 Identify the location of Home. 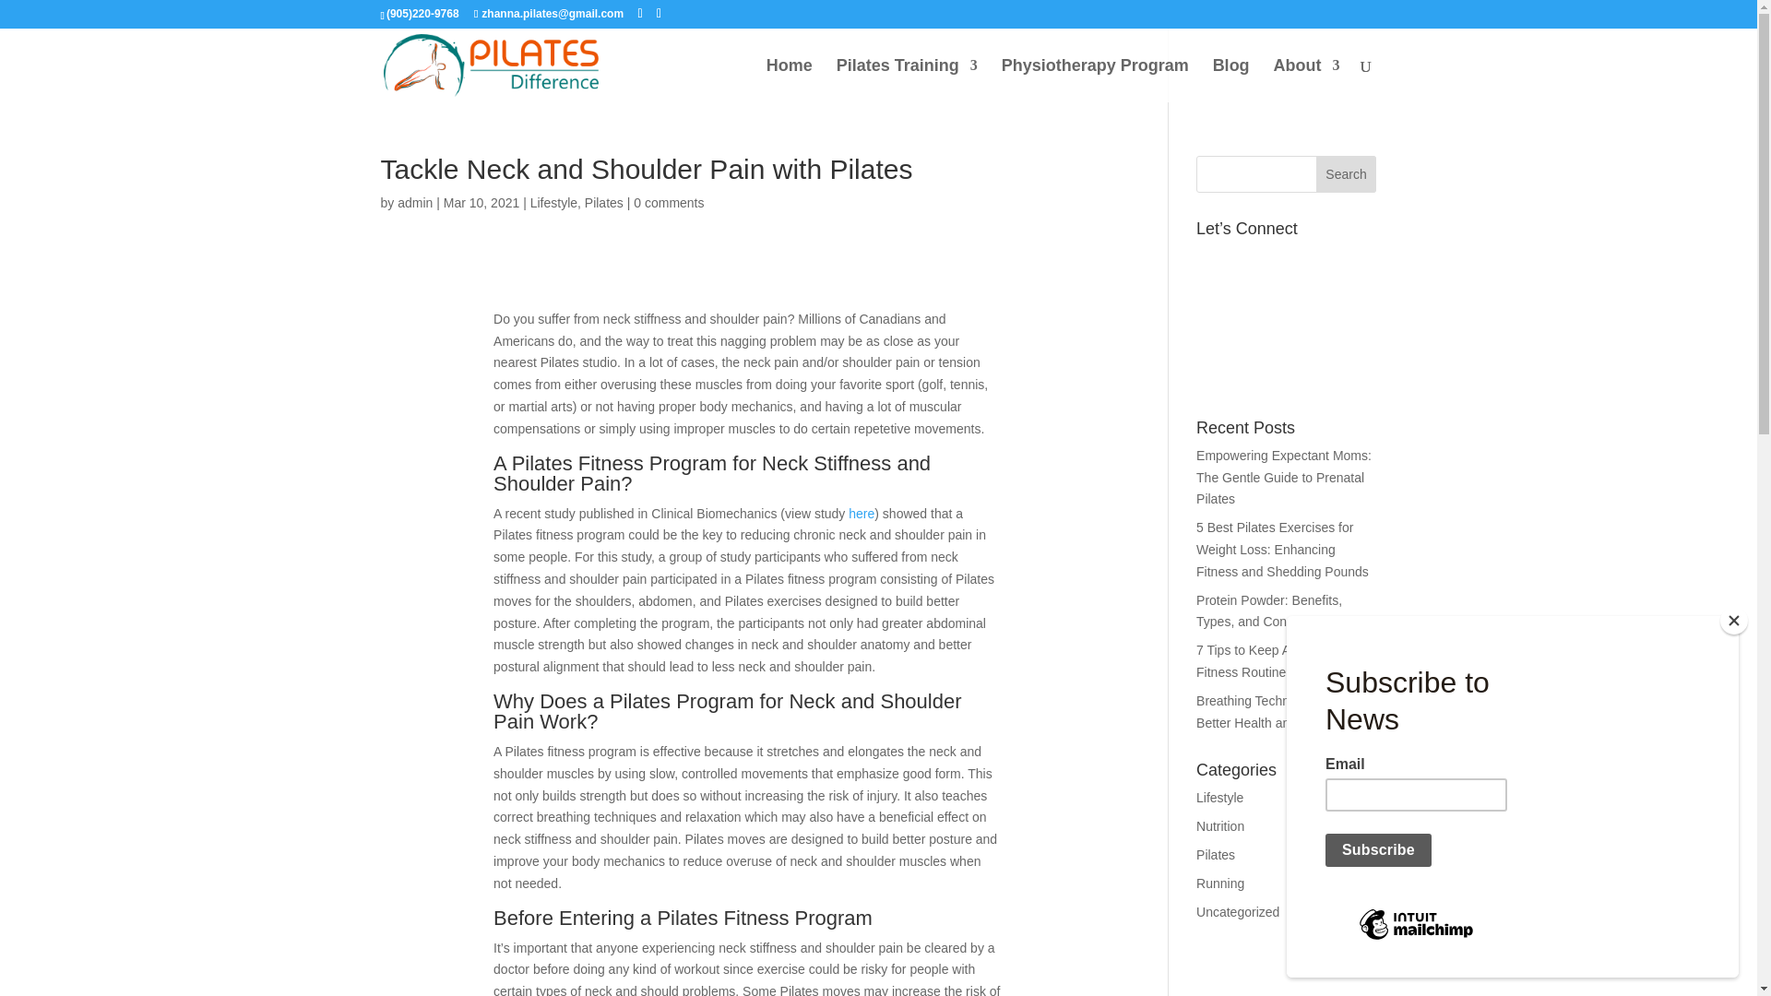
(790, 80).